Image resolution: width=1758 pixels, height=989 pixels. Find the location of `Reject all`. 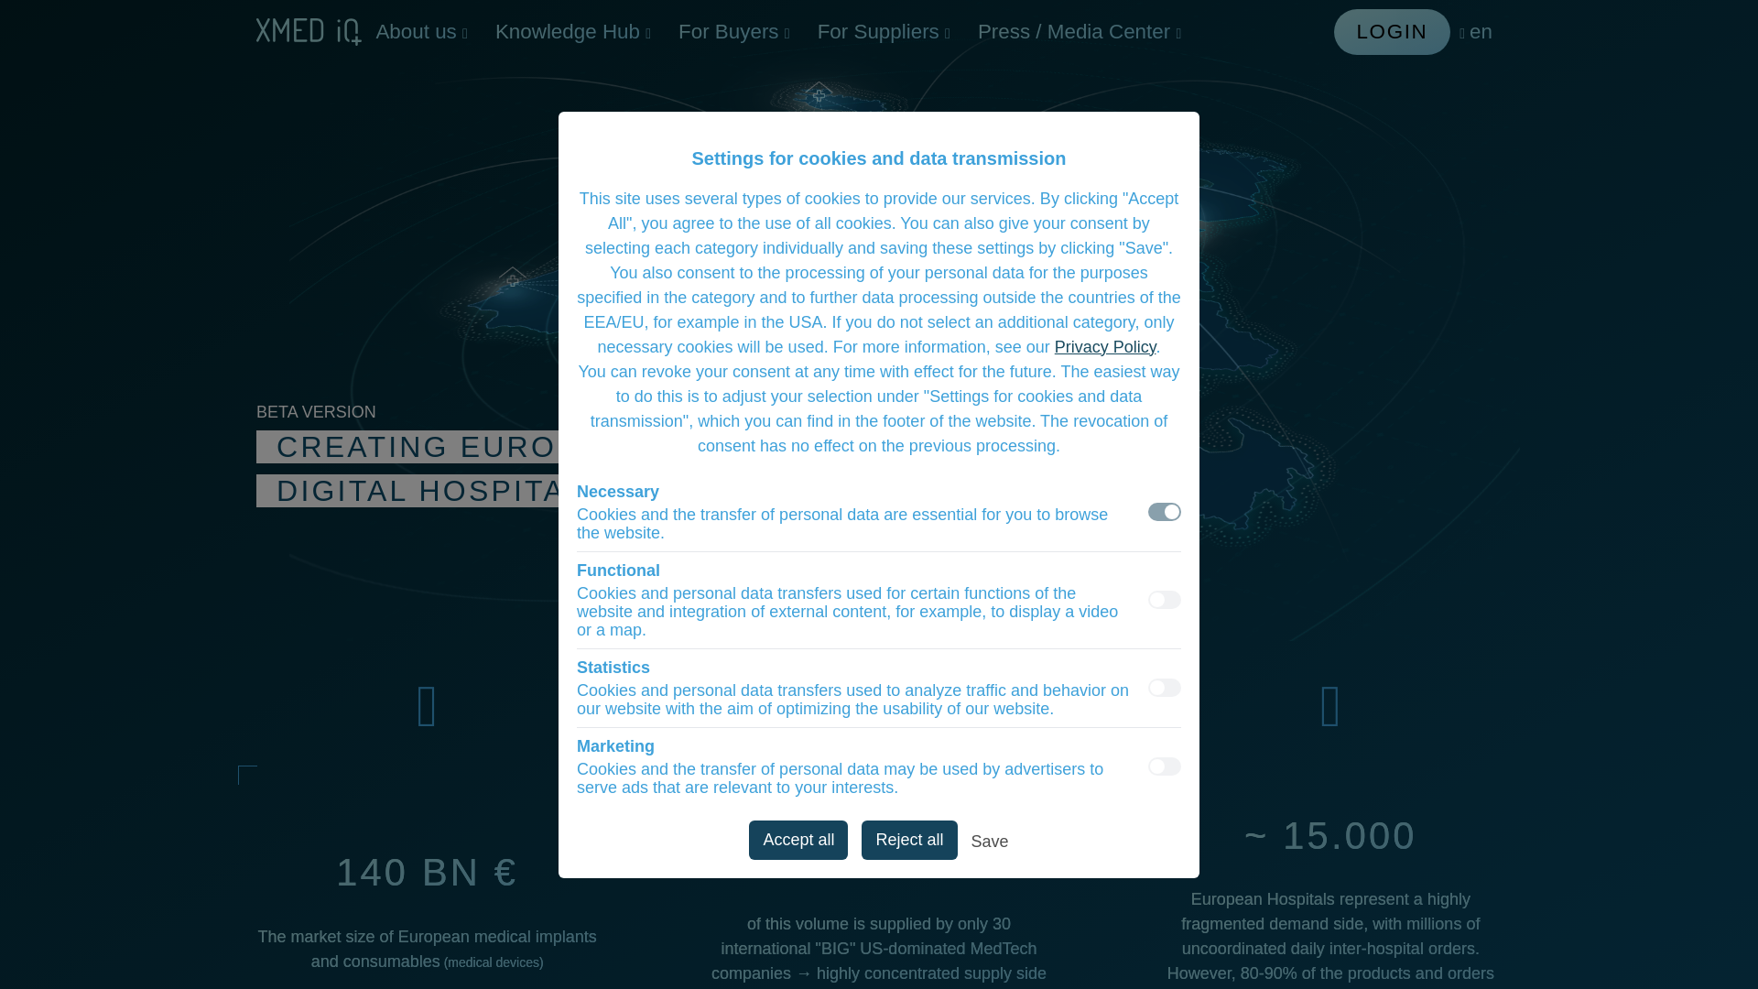

Reject all is located at coordinates (908, 840).